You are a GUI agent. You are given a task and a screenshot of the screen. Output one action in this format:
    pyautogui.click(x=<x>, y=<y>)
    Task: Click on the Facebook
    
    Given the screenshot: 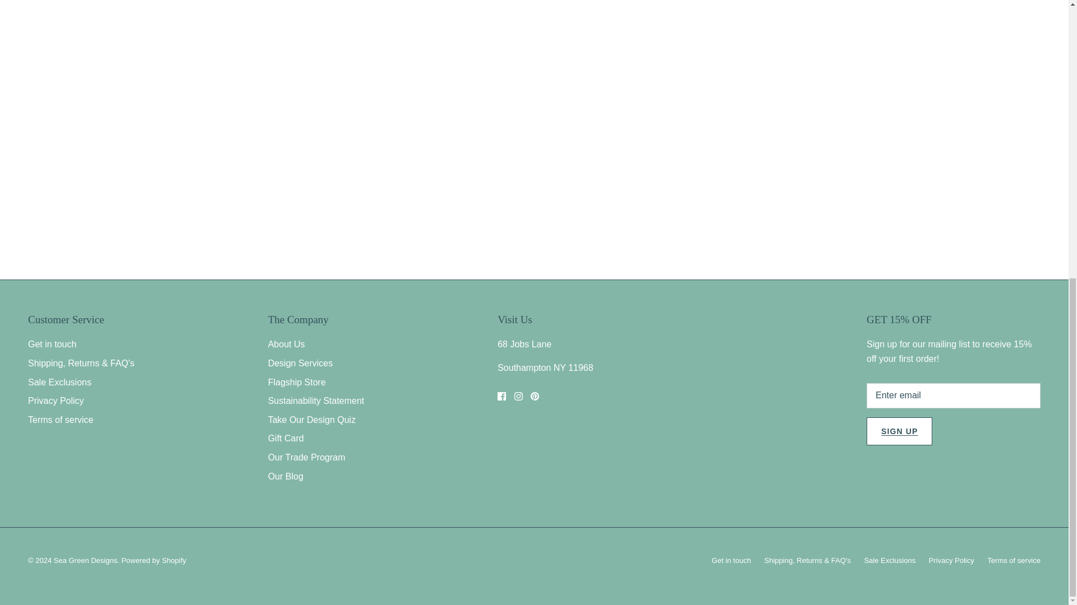 What is the action you would take?
    pyautogui.click(x=501, y=395)
    